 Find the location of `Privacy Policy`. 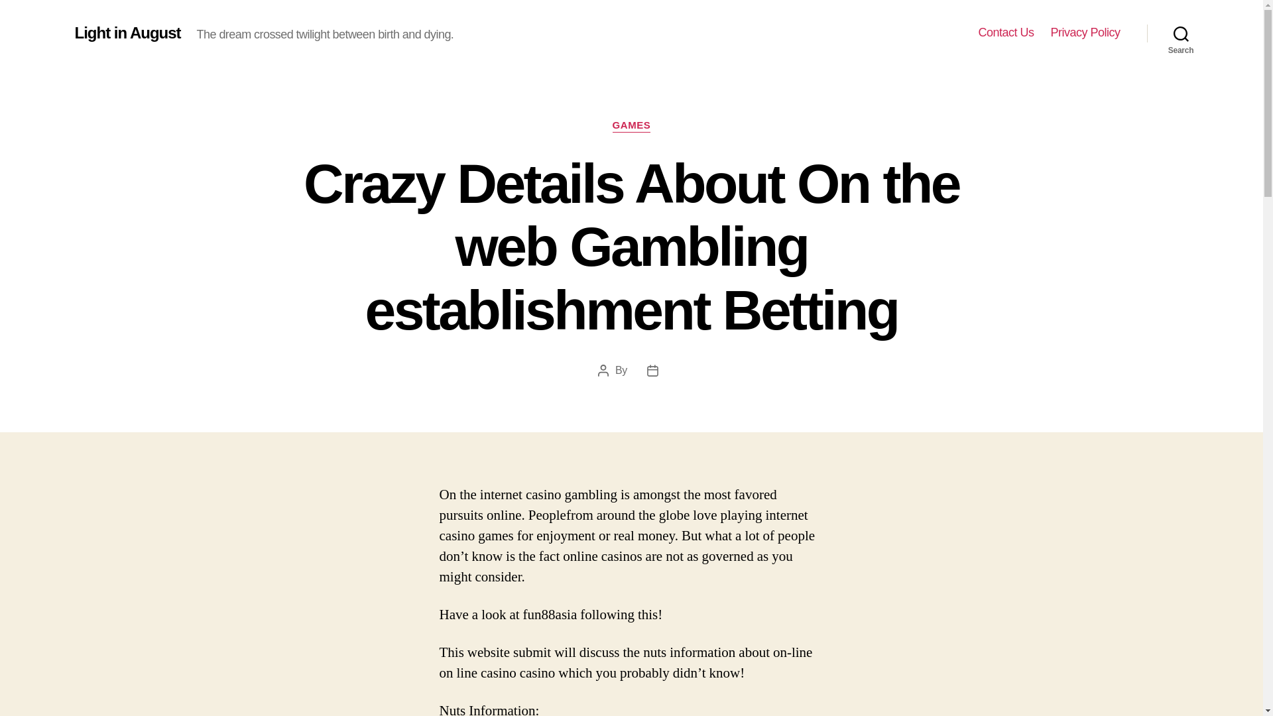

Privacy Policy is located at coordinates (1085, 32).